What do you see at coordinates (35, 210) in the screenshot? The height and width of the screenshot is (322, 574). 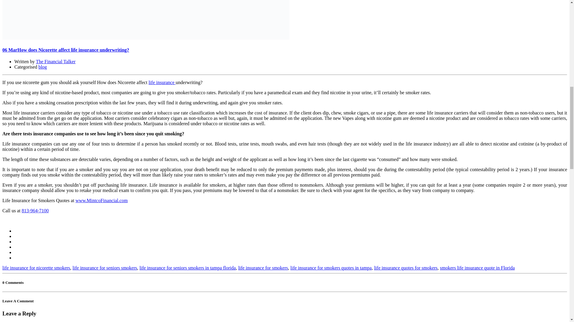 I see `813-964-7100` at bounding box center [35, 210].